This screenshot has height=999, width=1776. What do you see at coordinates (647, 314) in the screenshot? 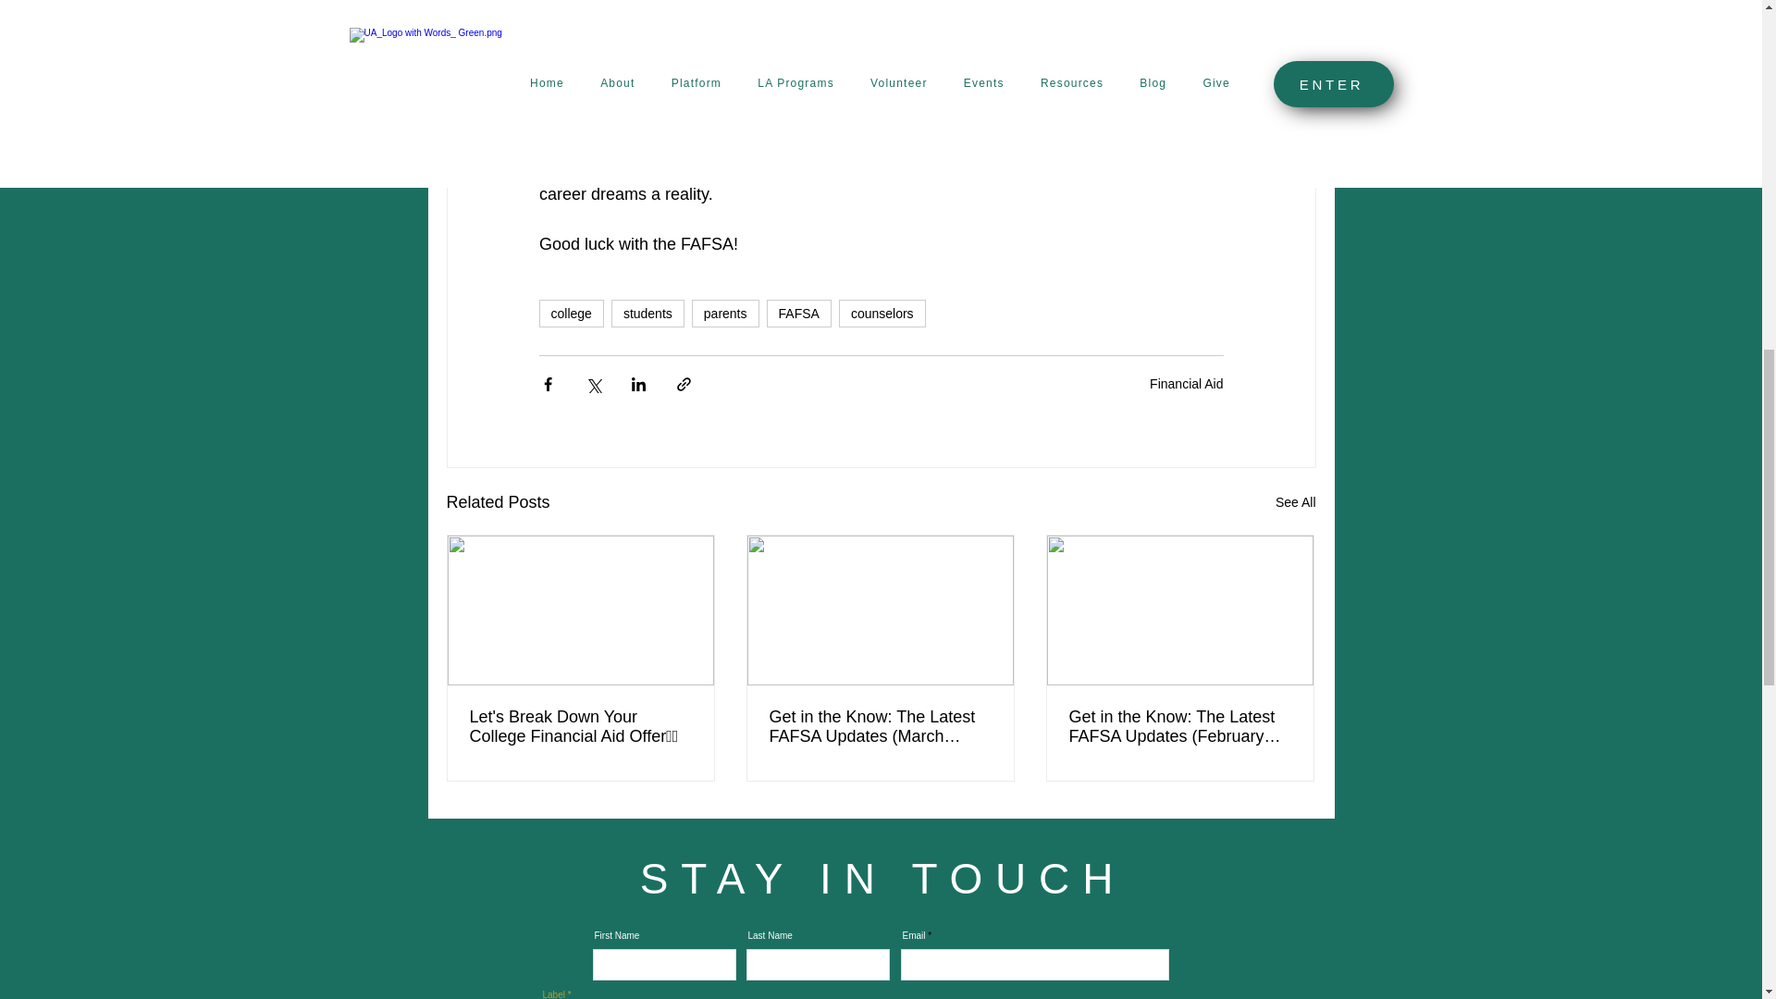
I see `students` at bounding box center [647, 314].